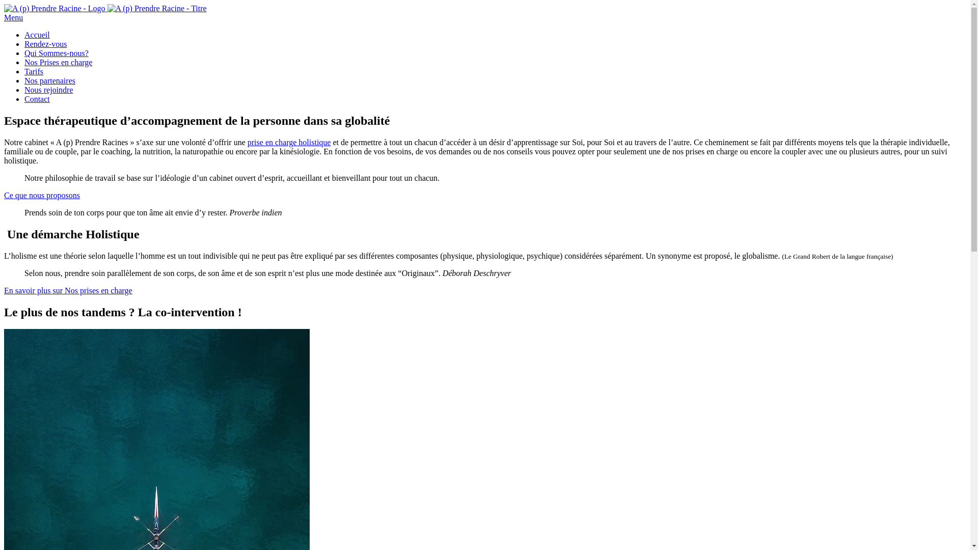 This screenshot has width=978, height=550. I want to click on Nos Prises en charge, so click(58, 62).